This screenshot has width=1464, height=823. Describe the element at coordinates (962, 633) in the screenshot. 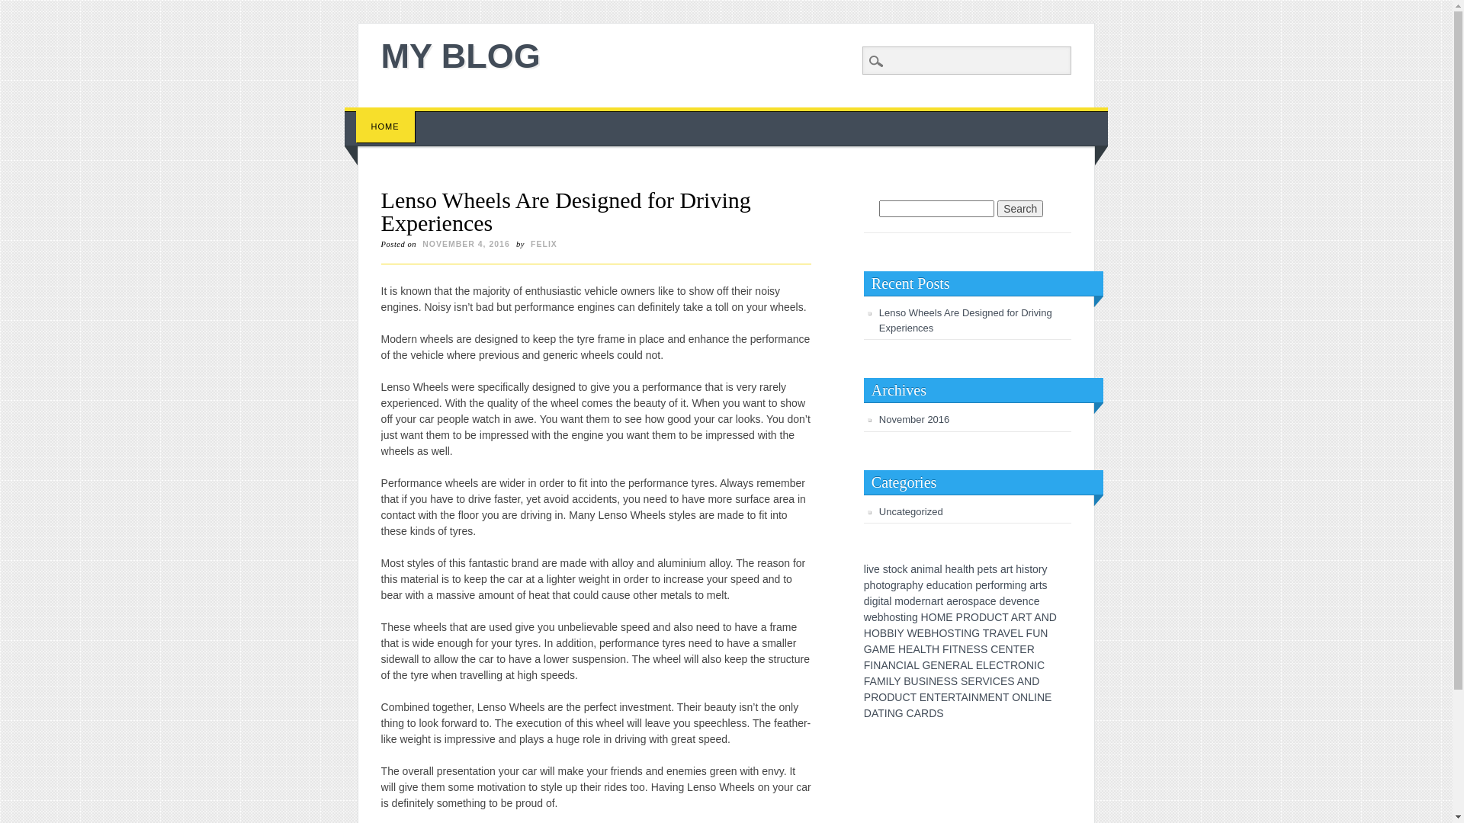

I see `I` at that location.